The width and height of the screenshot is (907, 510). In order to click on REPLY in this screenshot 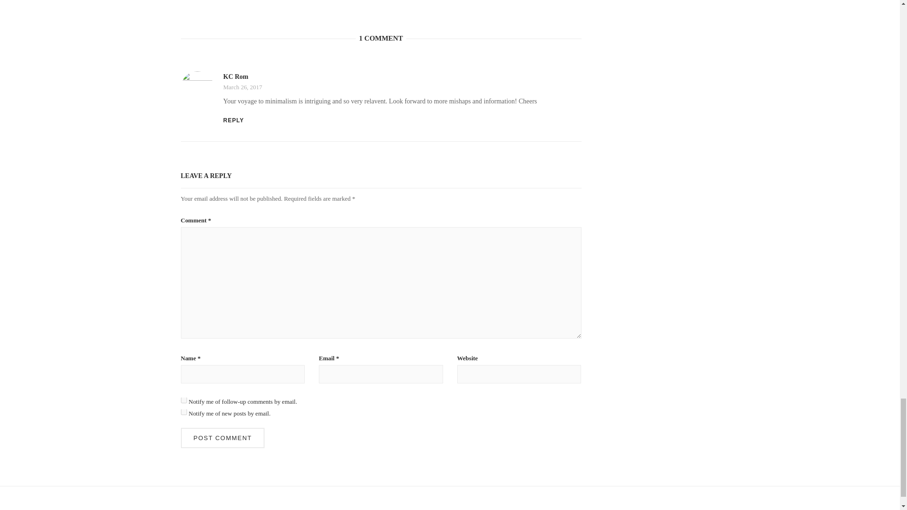, I will do `click(233, 120)`.